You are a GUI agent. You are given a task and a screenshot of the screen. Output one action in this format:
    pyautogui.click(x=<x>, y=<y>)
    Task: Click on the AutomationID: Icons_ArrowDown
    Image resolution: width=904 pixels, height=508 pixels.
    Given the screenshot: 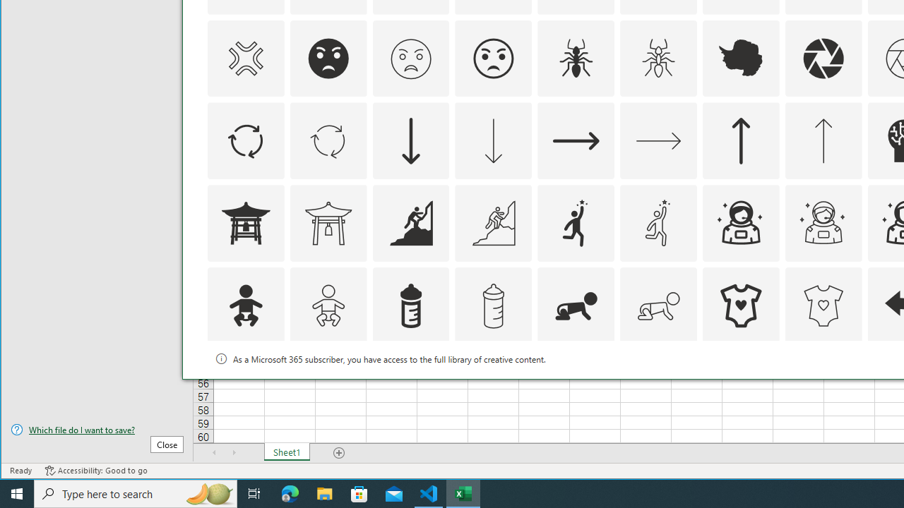 What is the action you would take?
    pyautogui.click(x=411, y=141)
    